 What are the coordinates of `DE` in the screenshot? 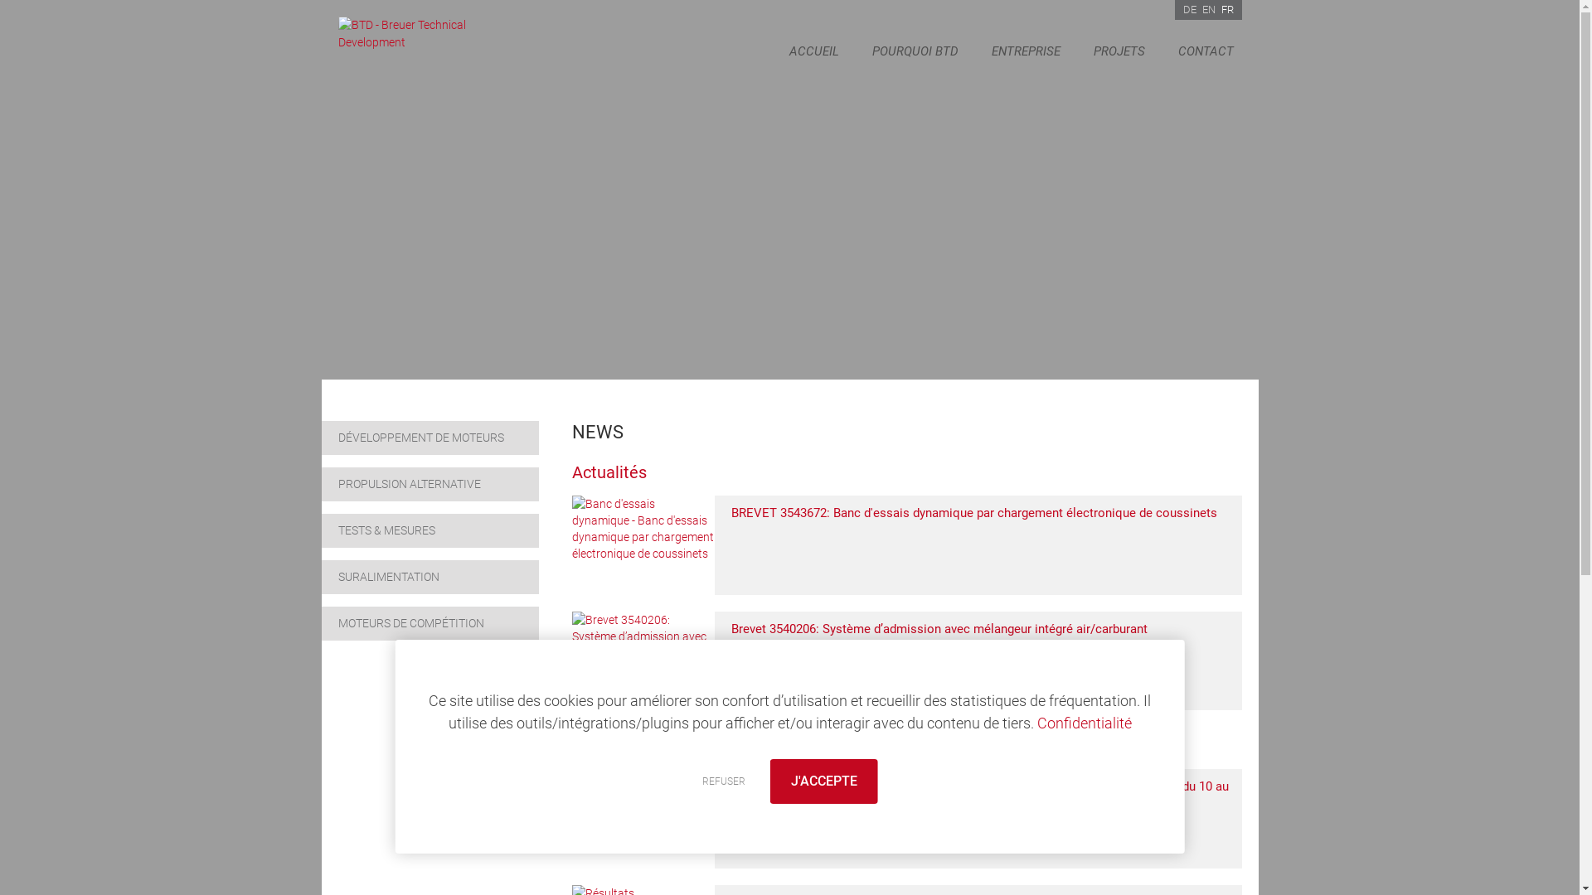 It's located at (1189, 10).